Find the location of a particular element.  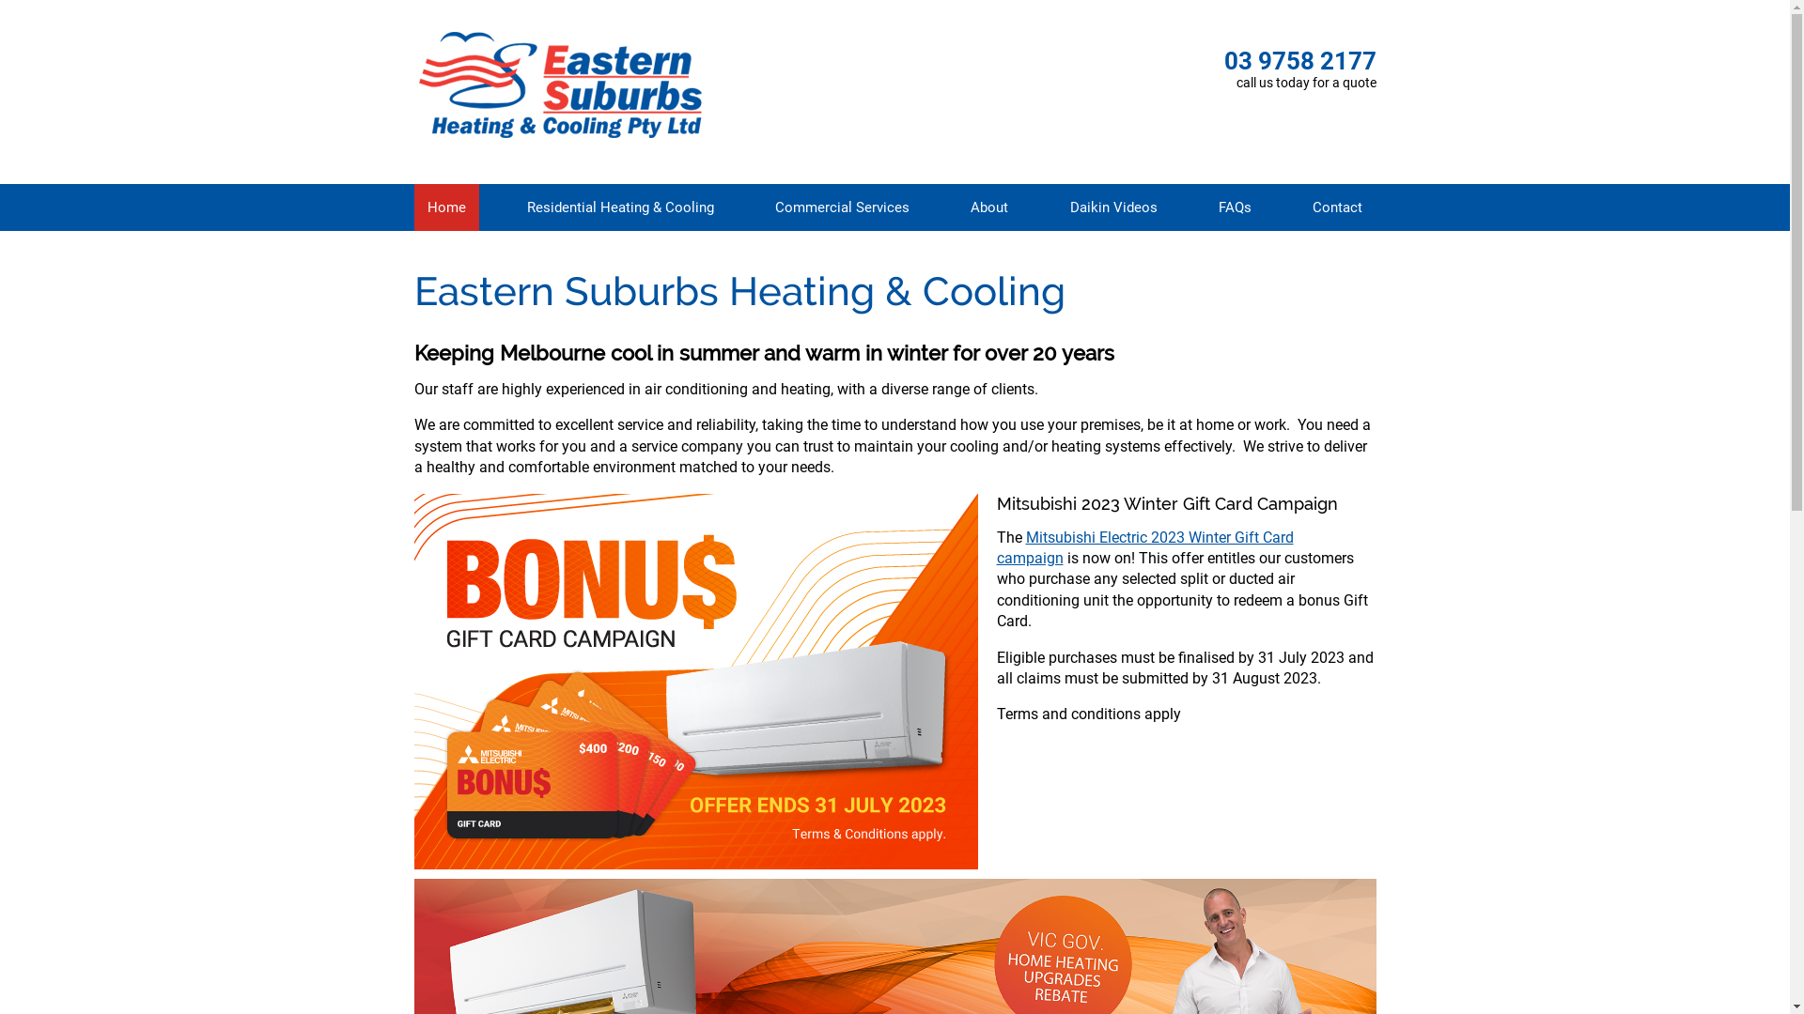

Contact is located at coordinates (1338, 207).